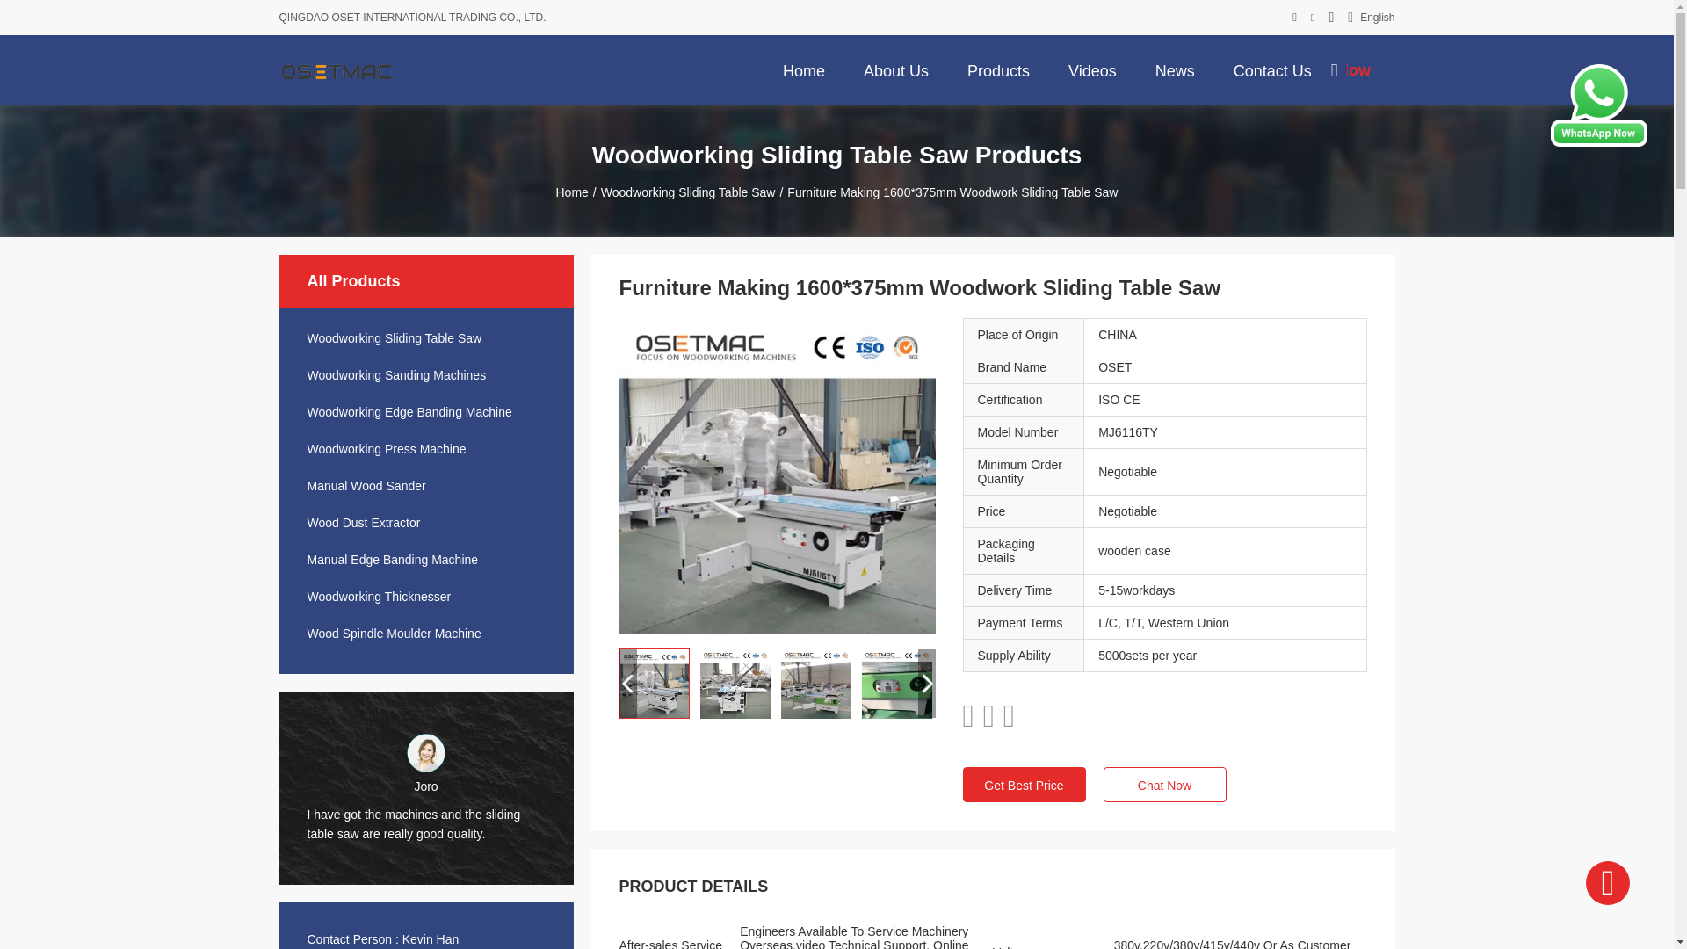 The height and width of the screenshot is (949, 1687). Describe the element at coordinates (1599, 142) in the screenshot. I see `whatsapp Now` at that location.